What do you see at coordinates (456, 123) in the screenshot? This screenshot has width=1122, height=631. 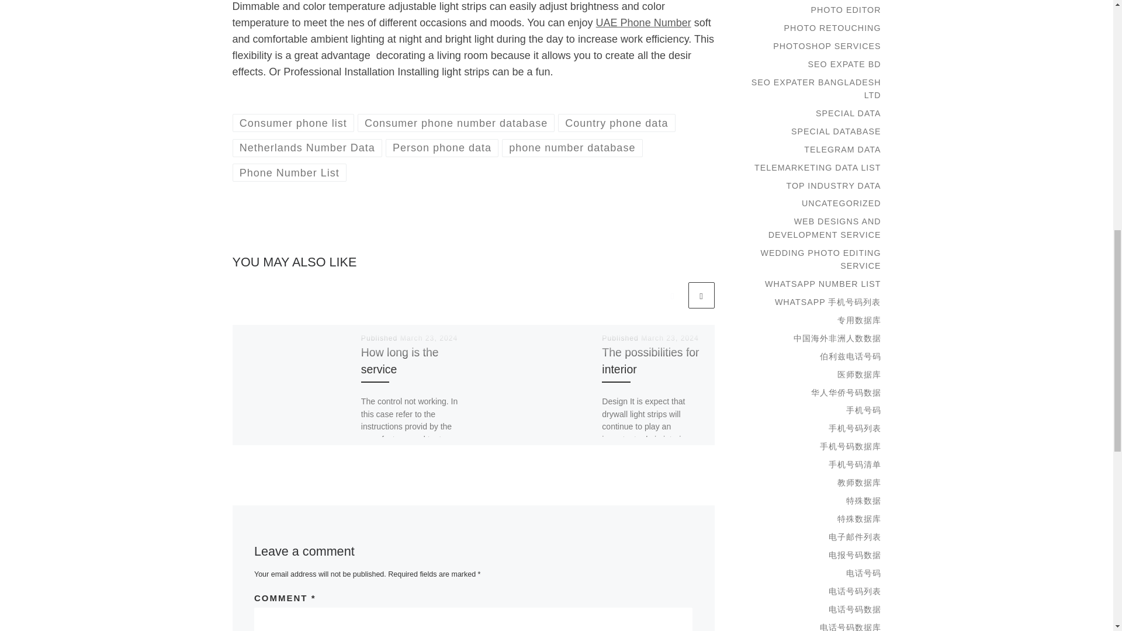 I see `Consumer phone number database` at bounding box center [456, 123].